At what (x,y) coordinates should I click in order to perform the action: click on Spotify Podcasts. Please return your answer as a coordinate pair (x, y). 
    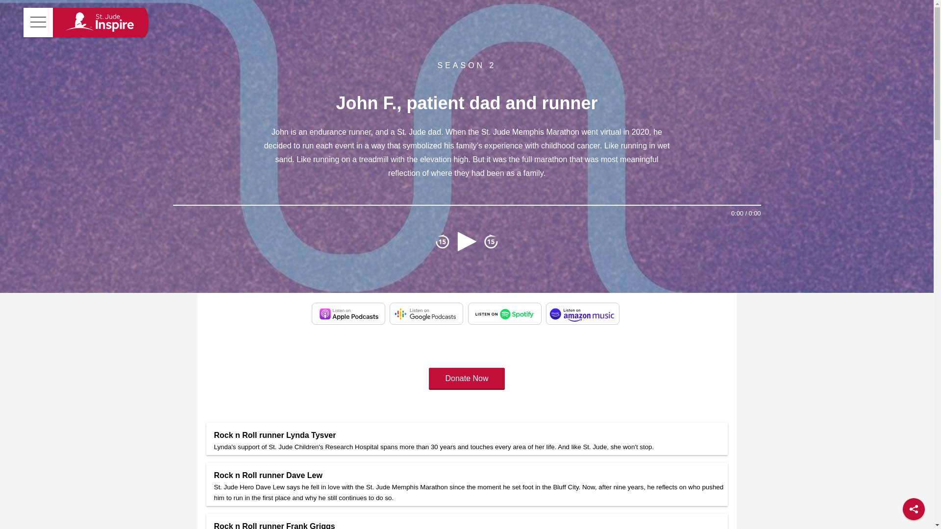
    Looking at the image, I should click on (505, 313).